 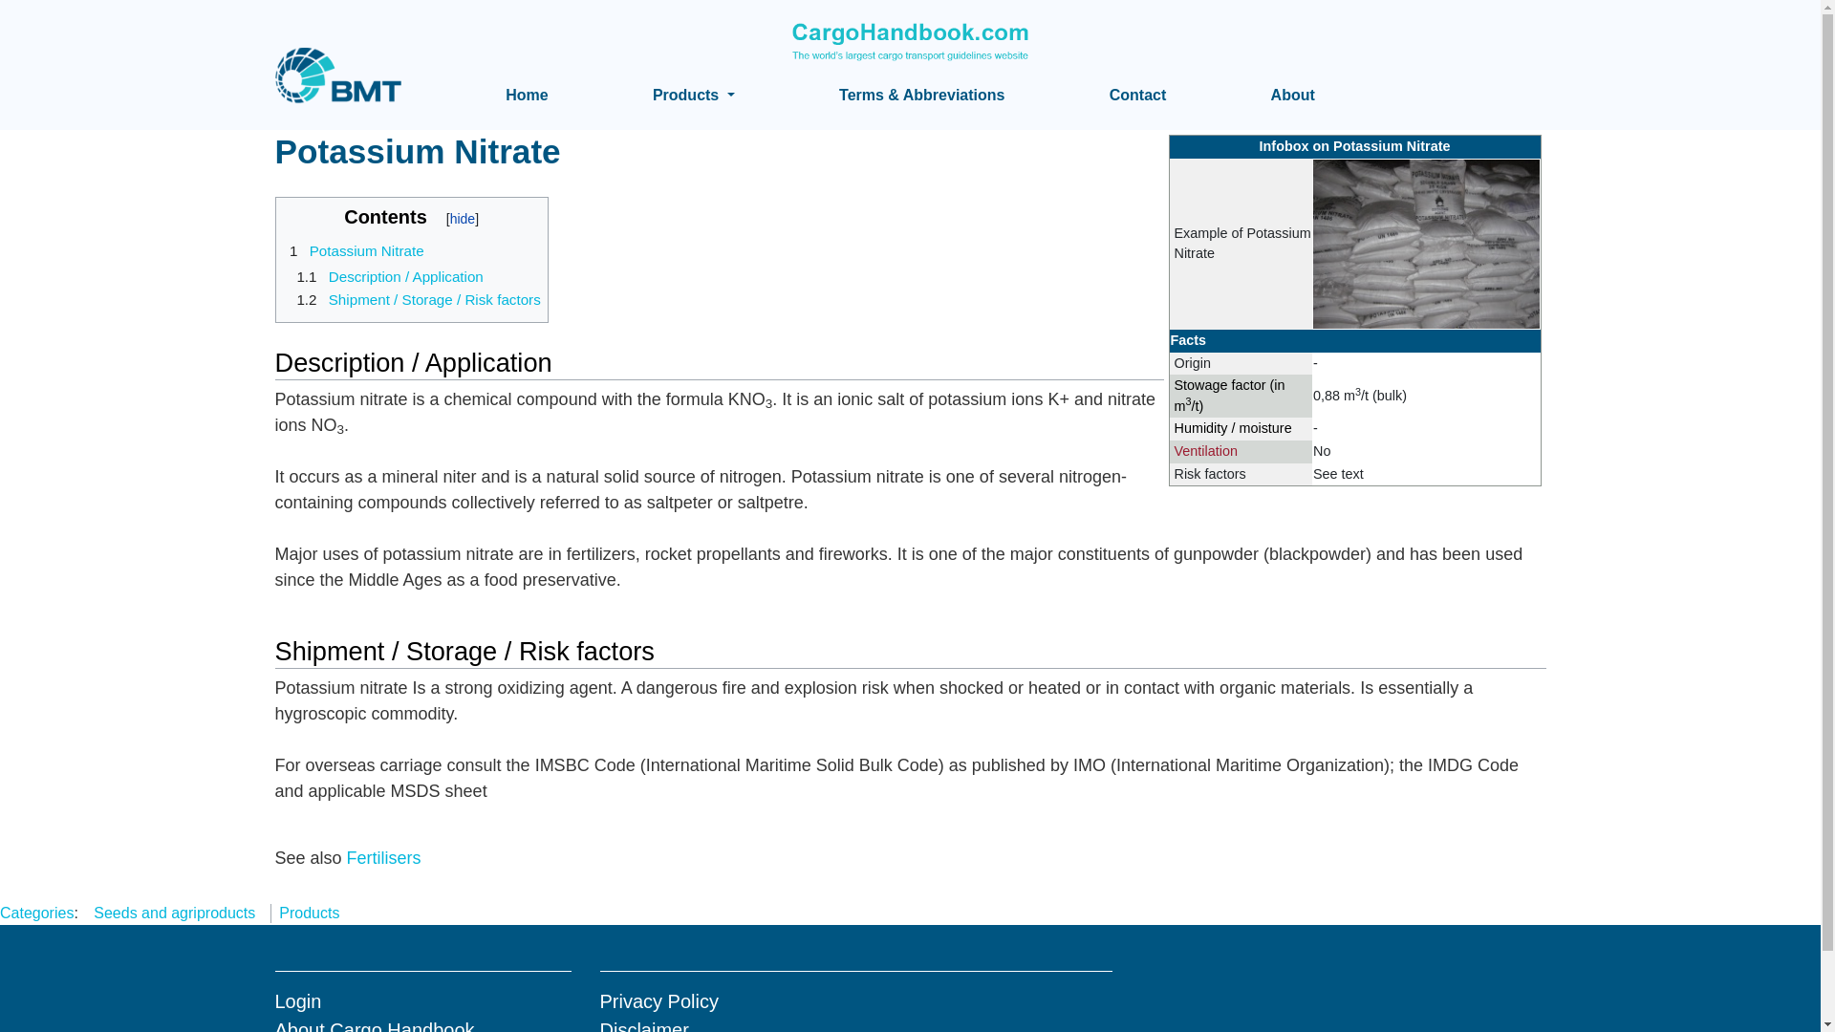 What do you see at coordinates (353, 250) in the screenshot?
I see `1 Potassium Nitrate` at bounding box center [353, 250].